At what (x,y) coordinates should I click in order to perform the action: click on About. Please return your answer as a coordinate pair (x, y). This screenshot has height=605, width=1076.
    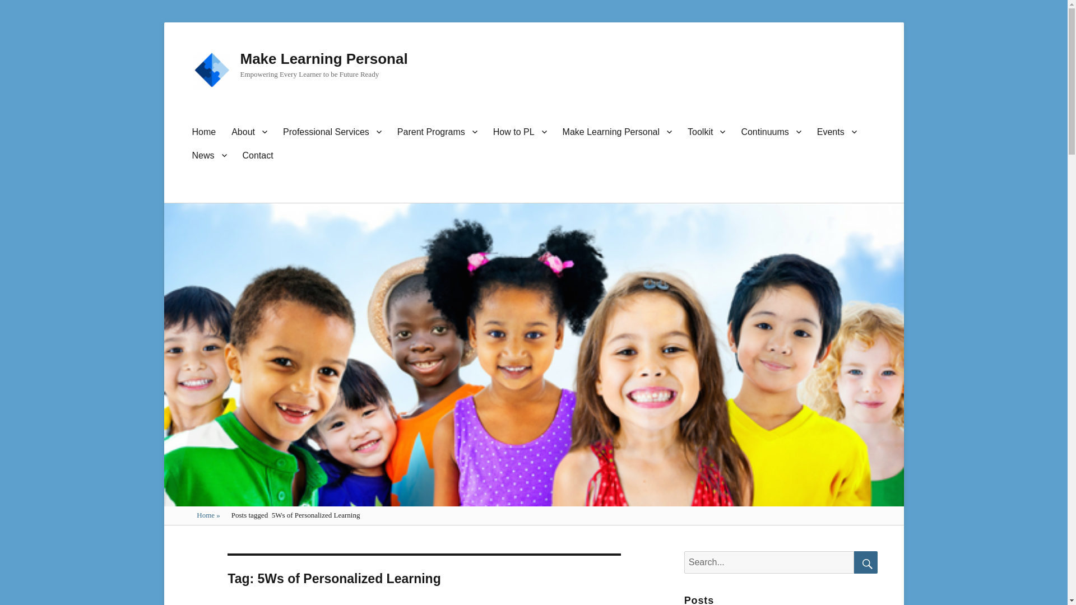
    Looking at the image, I should click on (249, 131).